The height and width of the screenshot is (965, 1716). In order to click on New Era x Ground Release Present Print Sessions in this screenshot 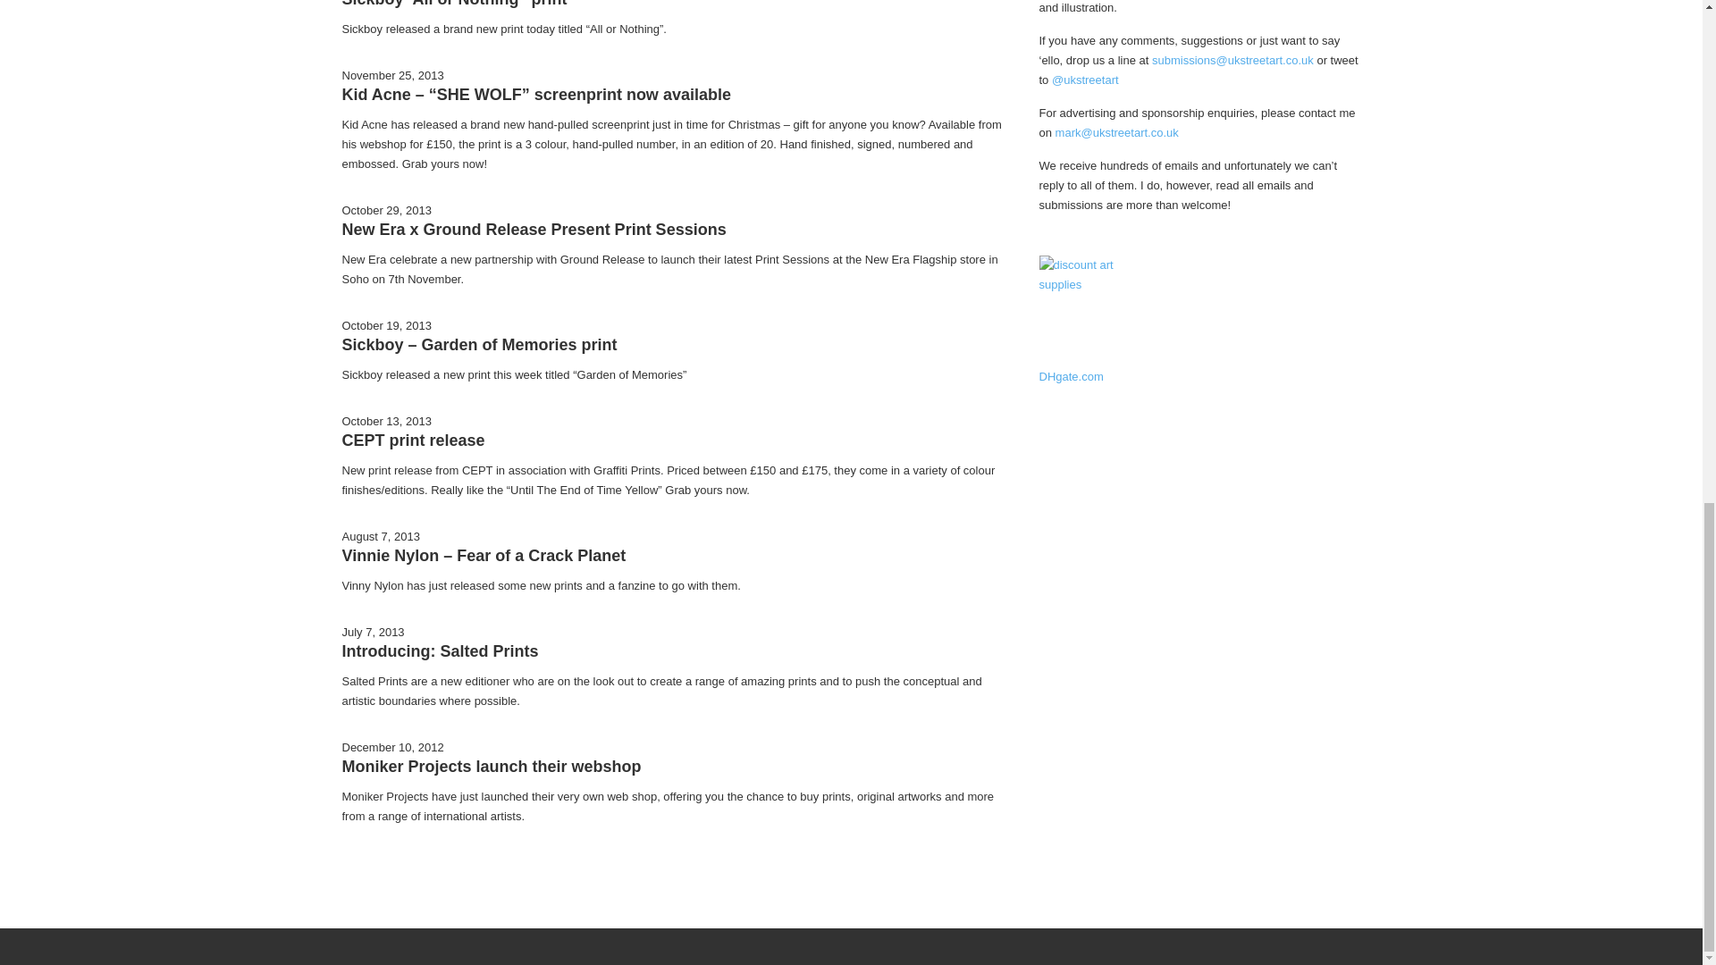, I will do `click(534, 229)`.